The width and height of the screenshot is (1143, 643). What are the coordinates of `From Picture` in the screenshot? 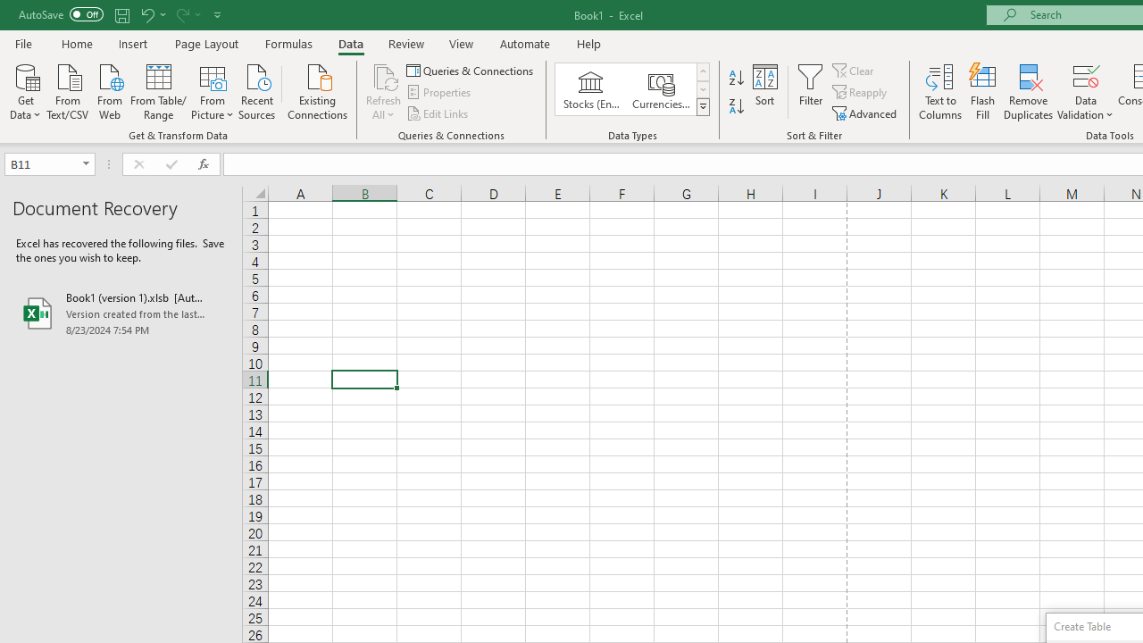 It's located at (213, 90).